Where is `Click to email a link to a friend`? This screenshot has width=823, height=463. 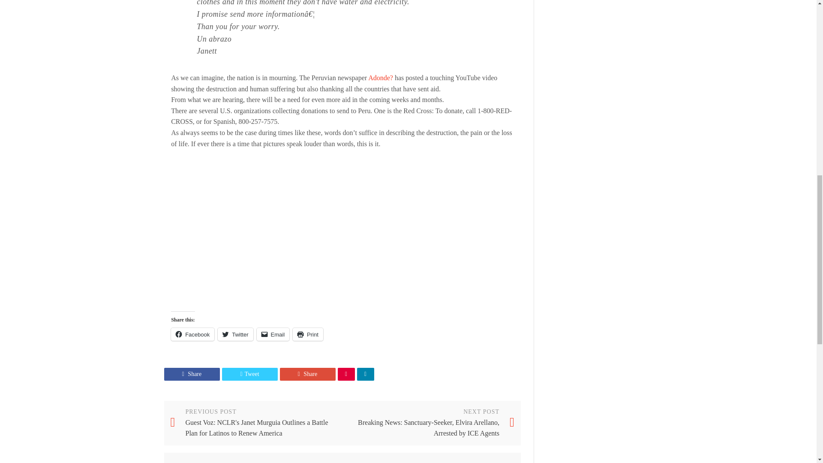 Click to email a link to a friend is located at coordinates (273, 334).